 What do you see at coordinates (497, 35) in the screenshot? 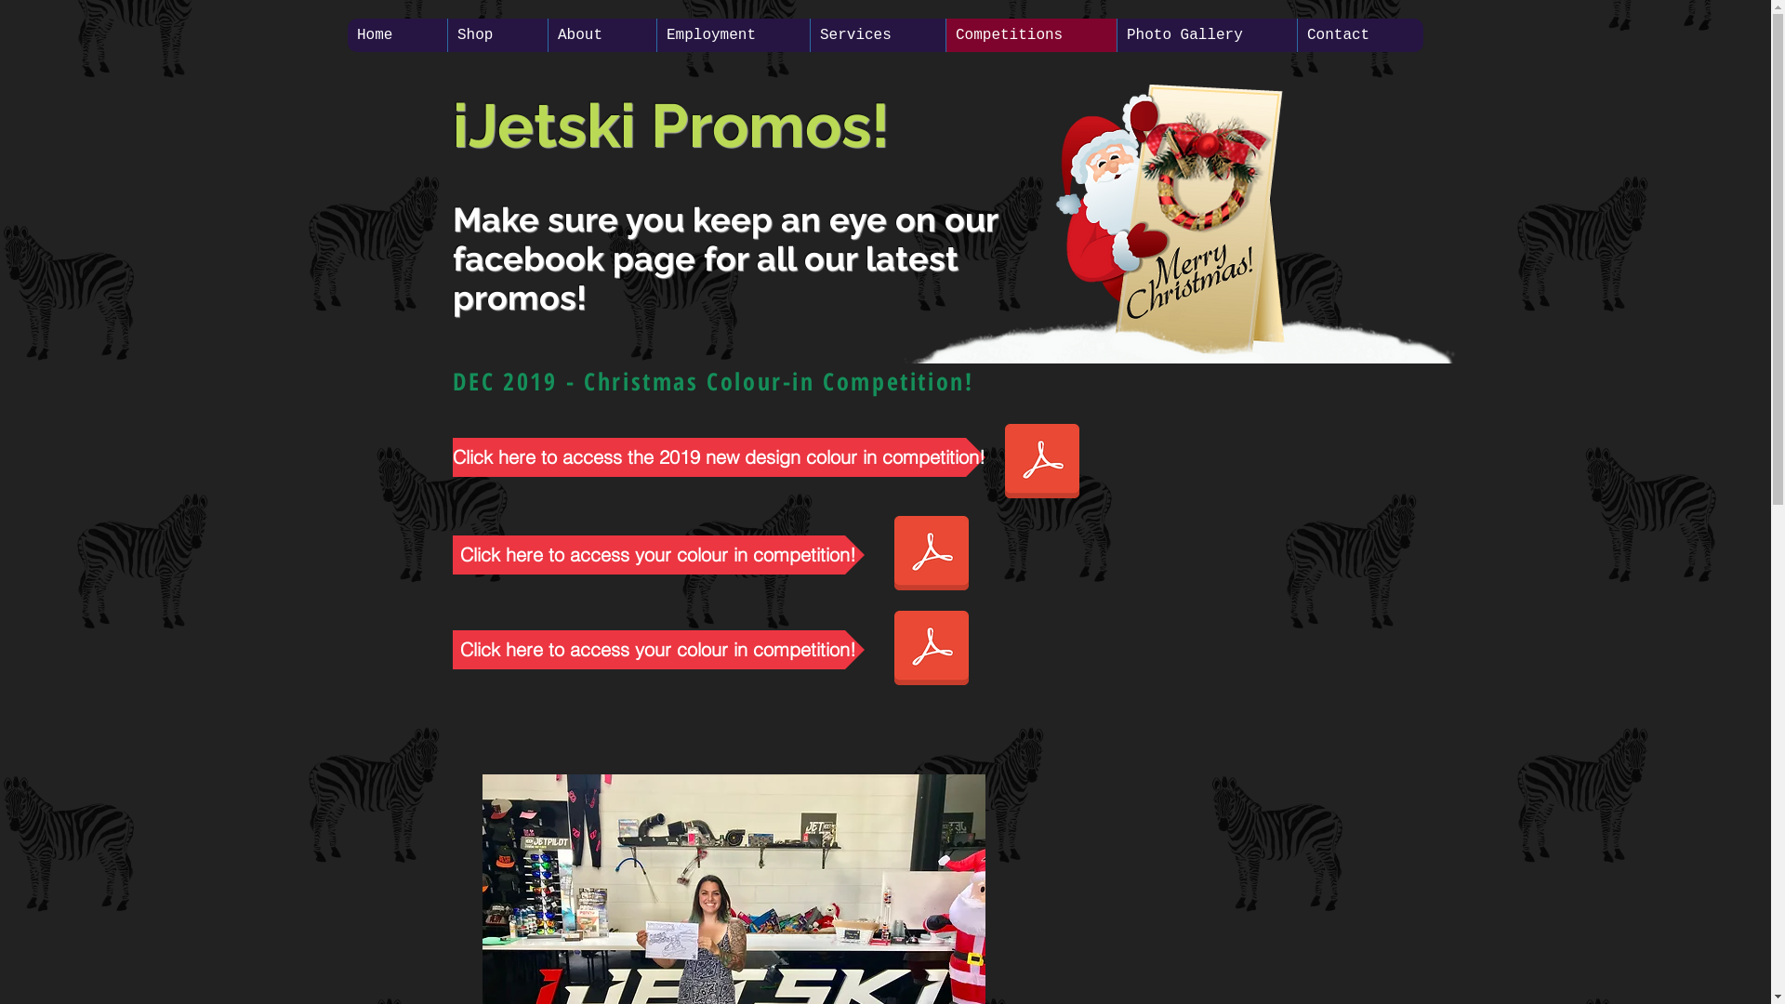
I see `Shop` at bounding box center [497, 35].